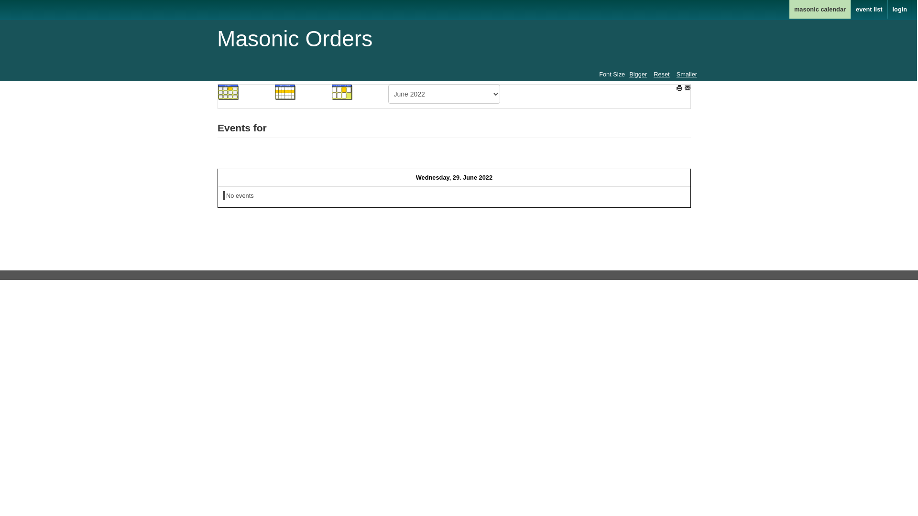 The width and height of the screenshot is (918, 516). What do you see at coordinates (688, 88) in the screenshot?
I see `EMAIL` at bounding box center [688, 88].